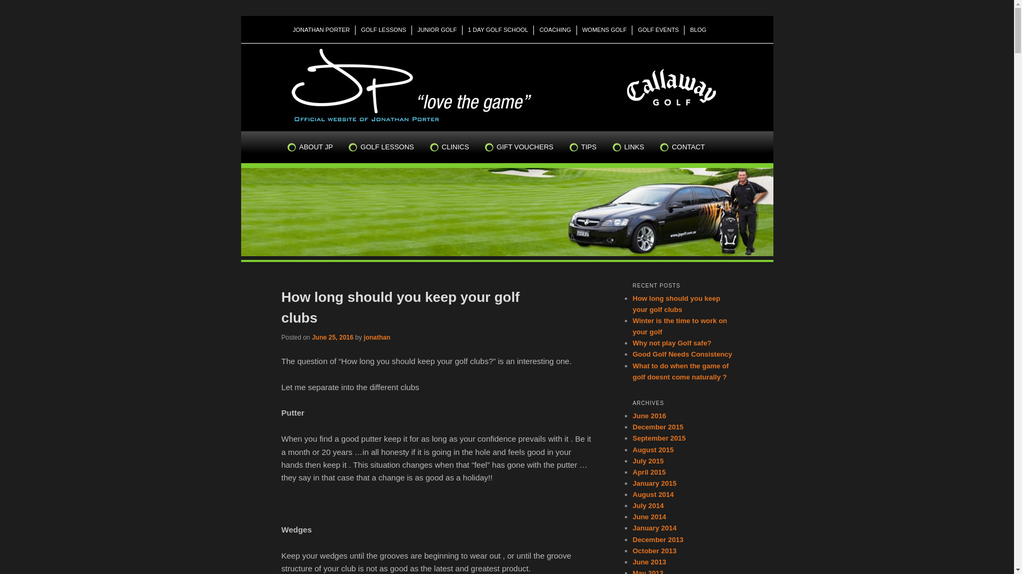 The image size is (1022, 574). I want to click on CLINICS, so click(458, 147).